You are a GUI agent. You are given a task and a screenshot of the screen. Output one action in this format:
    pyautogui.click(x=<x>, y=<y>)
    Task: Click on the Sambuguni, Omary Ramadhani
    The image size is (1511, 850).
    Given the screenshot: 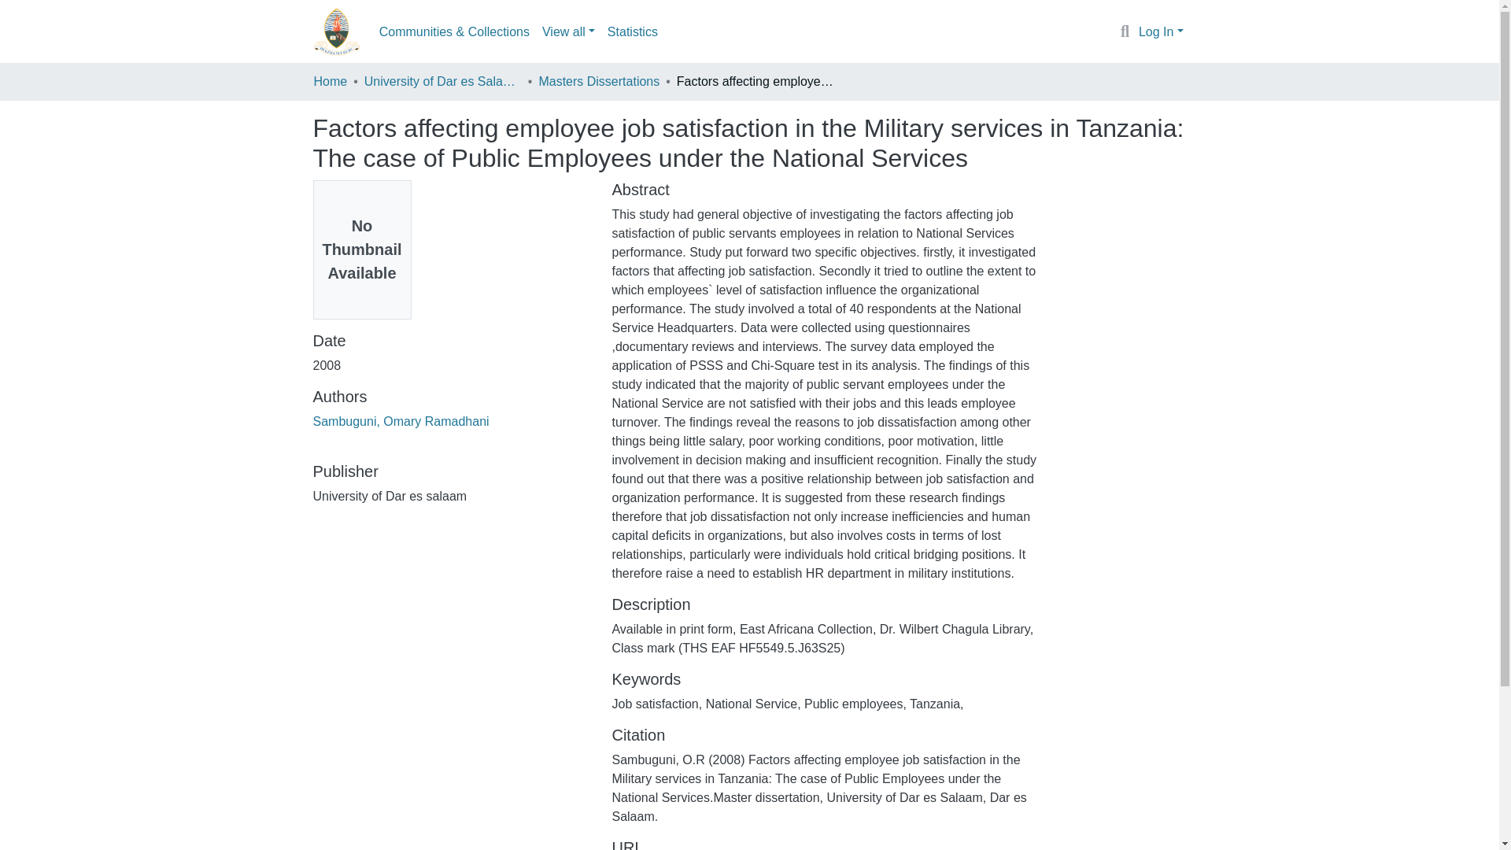 What is the action you would take?
    pyautogui.click(x=401, y=422)
    